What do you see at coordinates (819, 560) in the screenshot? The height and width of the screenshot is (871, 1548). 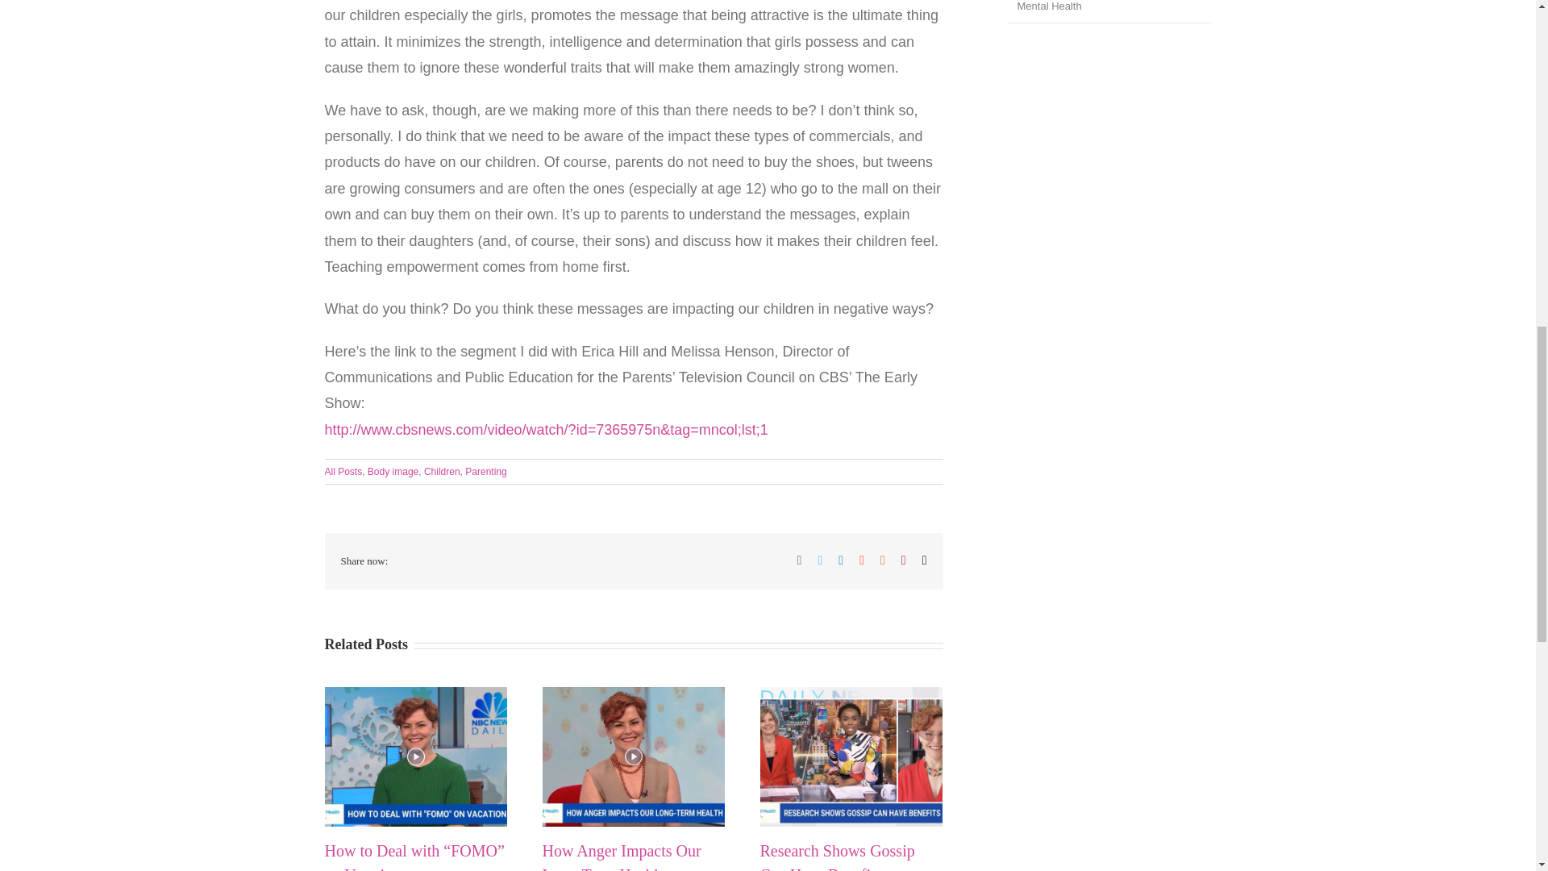 I see `Twitter` at bounding box center [819, 560].